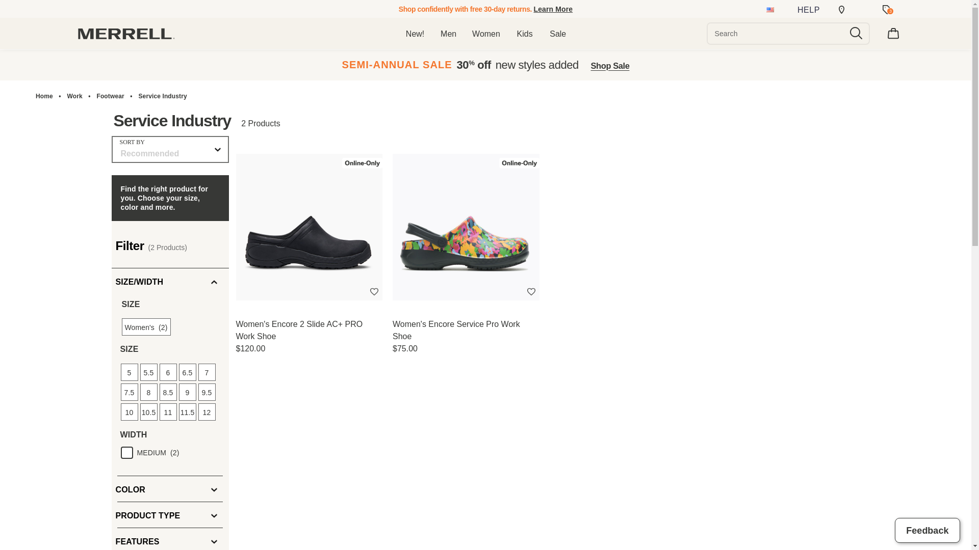  What do you see at coordinates (553, 13) in the screenshot?
I see `Learn More` at bounding box center [553, 13].